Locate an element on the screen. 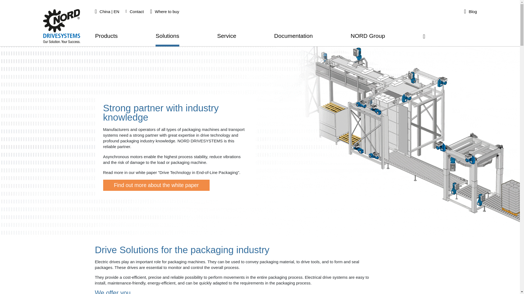 The image size is (524, 294). NORD Drivesystems is located at coordinates (61, 26).